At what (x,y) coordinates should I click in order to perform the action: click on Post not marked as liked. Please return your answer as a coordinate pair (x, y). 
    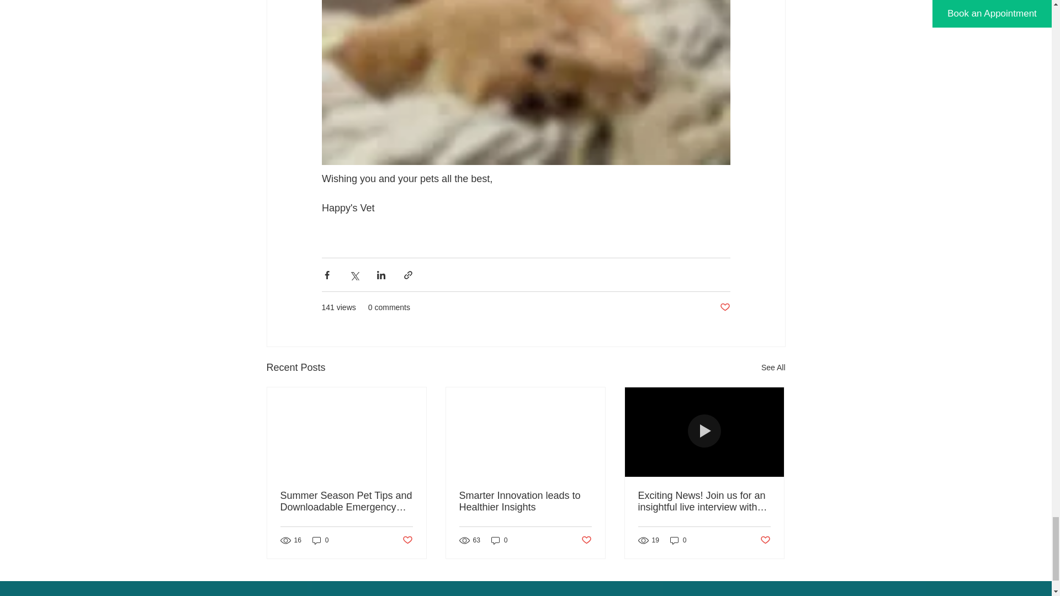
    Looking at the image, I should click on (406, 540).